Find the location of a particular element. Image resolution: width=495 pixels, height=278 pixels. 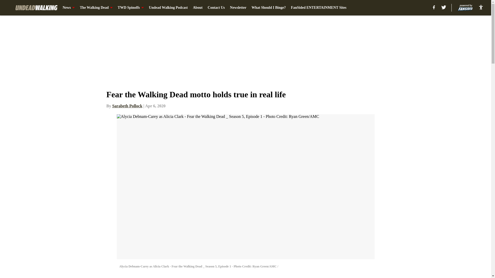

FanSided ENTERTAINMENT Sites is located at coordinates (318, 8).